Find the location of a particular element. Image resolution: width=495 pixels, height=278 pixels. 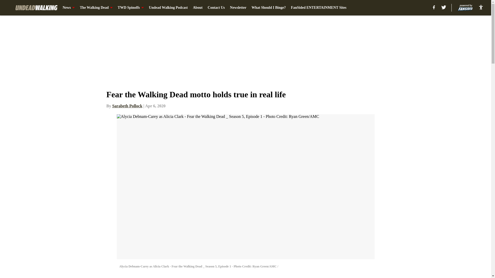

FanSided ENTERTAINMENT Sites is located at coordinates (318, 8).